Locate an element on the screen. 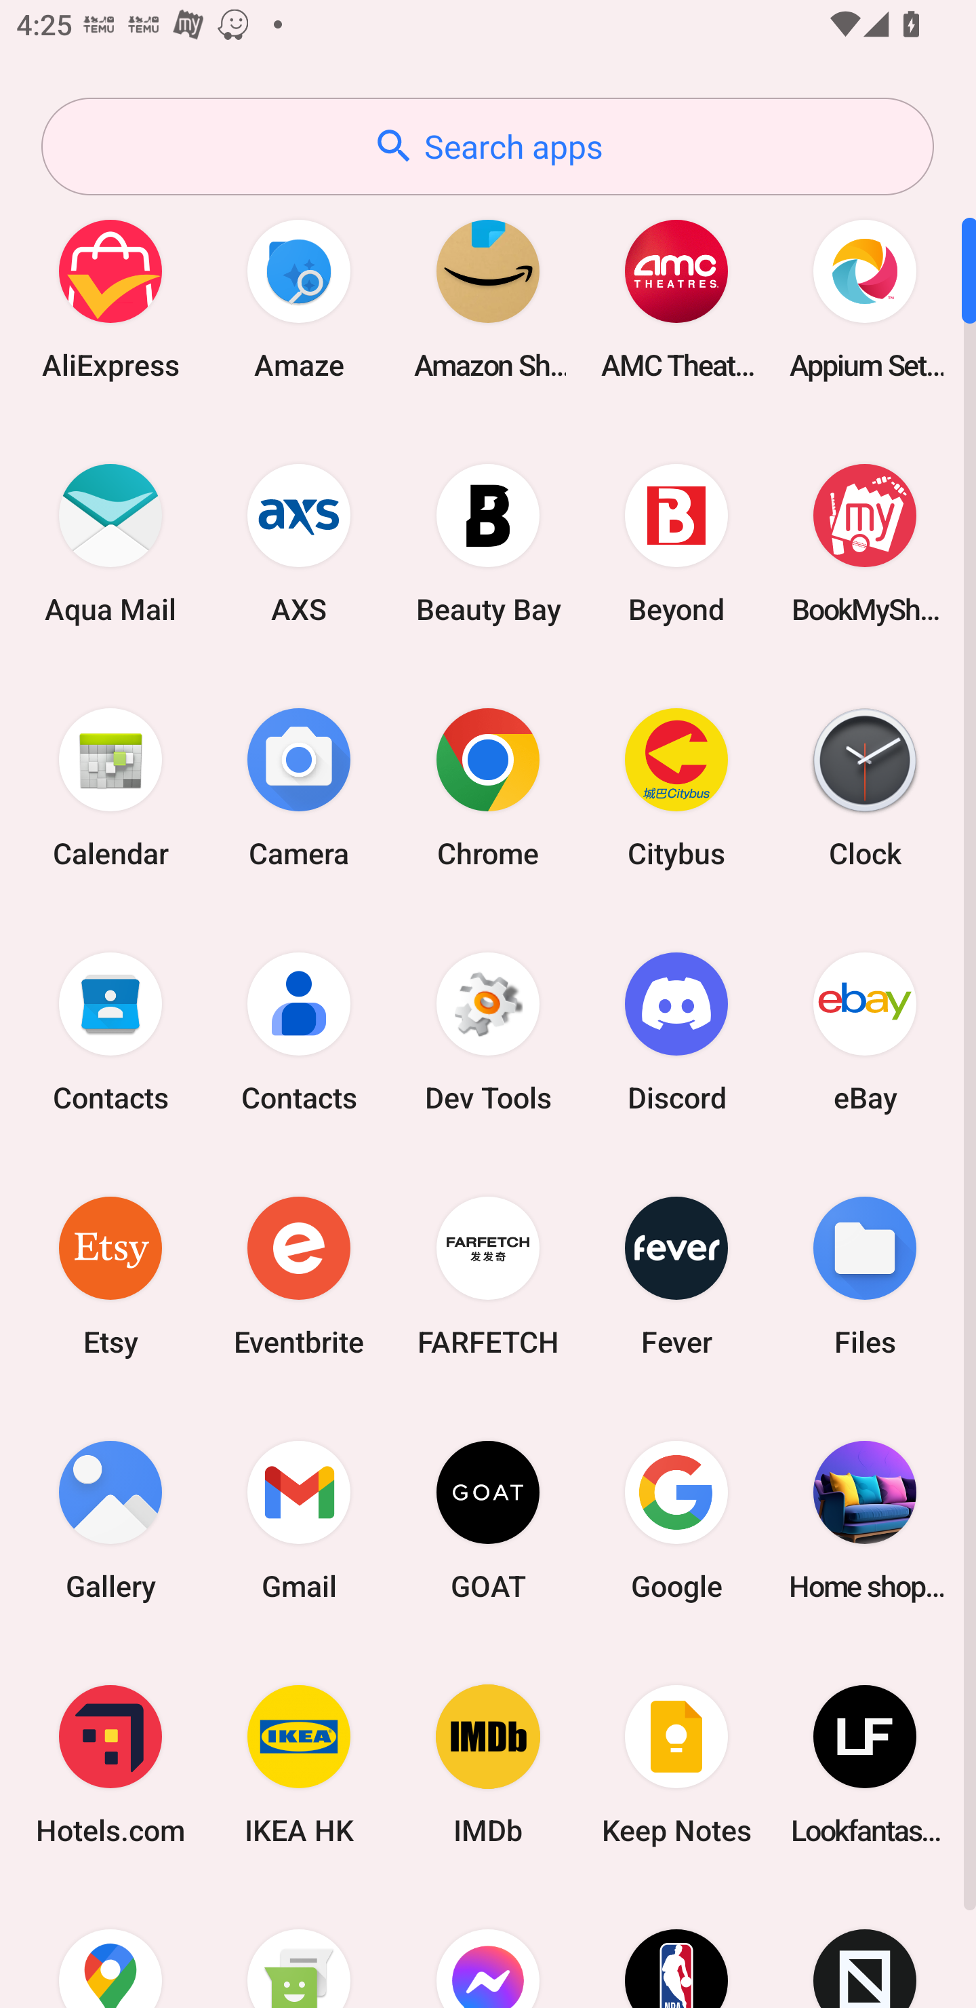 The width and height of the screenshot is (976, 2008). Amaze is located at coordinates (299, 298).